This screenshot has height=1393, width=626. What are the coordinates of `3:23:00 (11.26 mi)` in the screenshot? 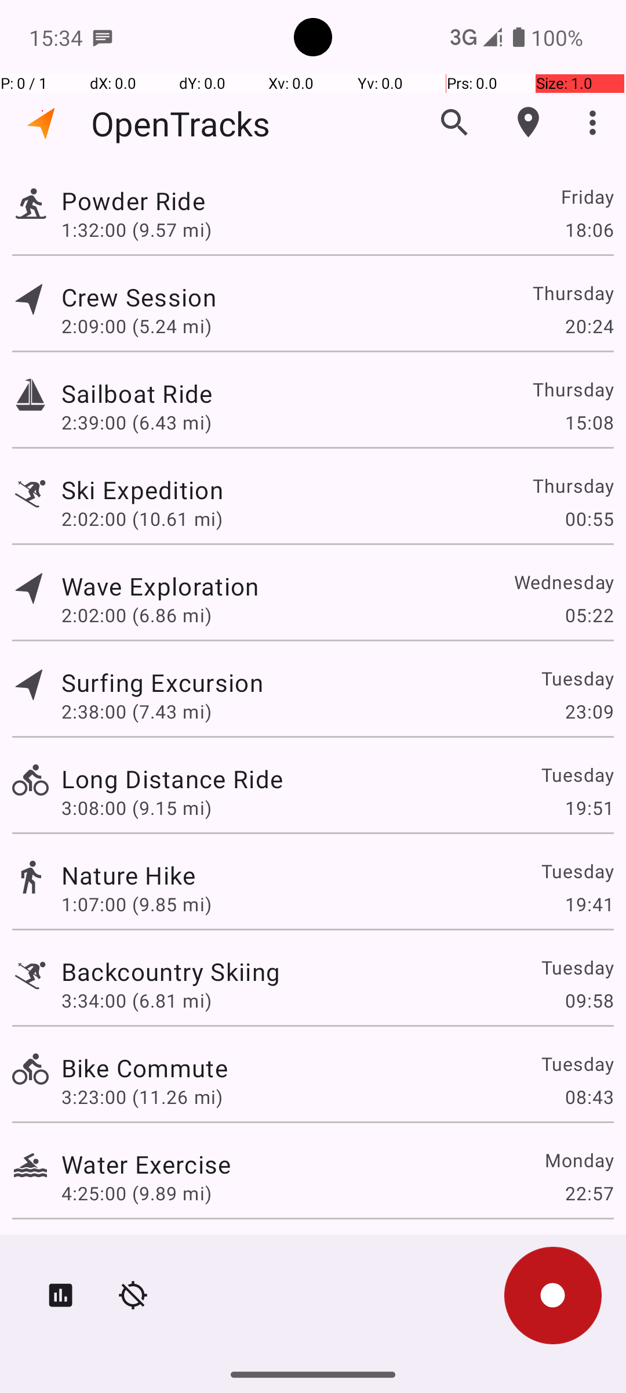 It's located at (141, 1097).